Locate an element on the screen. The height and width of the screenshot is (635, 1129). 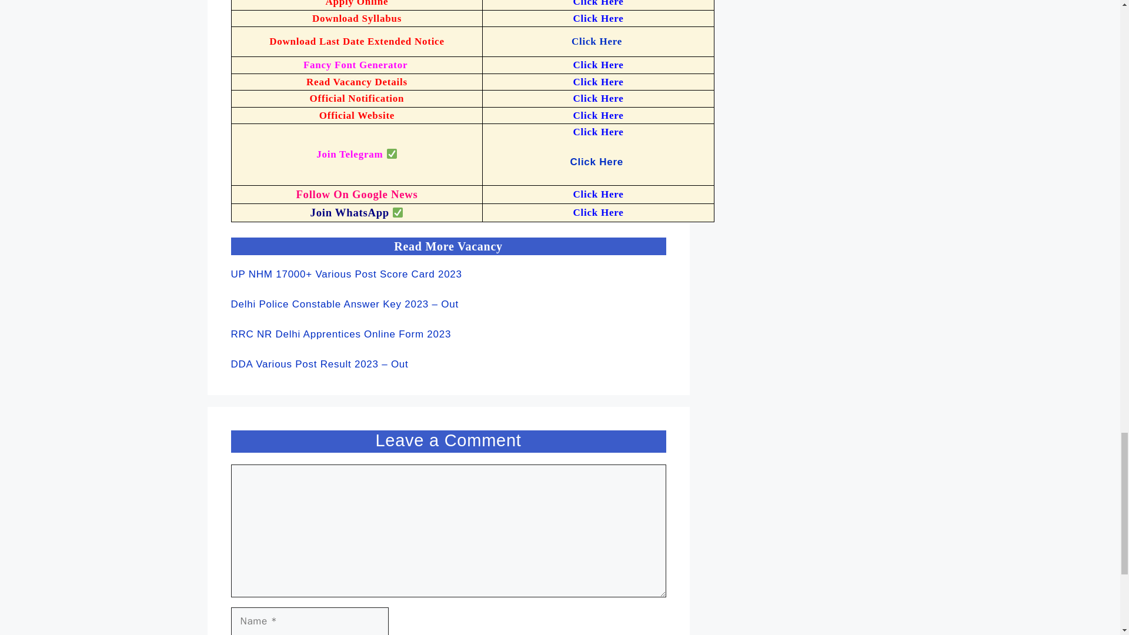
Click Here is located at coordinates (597, 194).